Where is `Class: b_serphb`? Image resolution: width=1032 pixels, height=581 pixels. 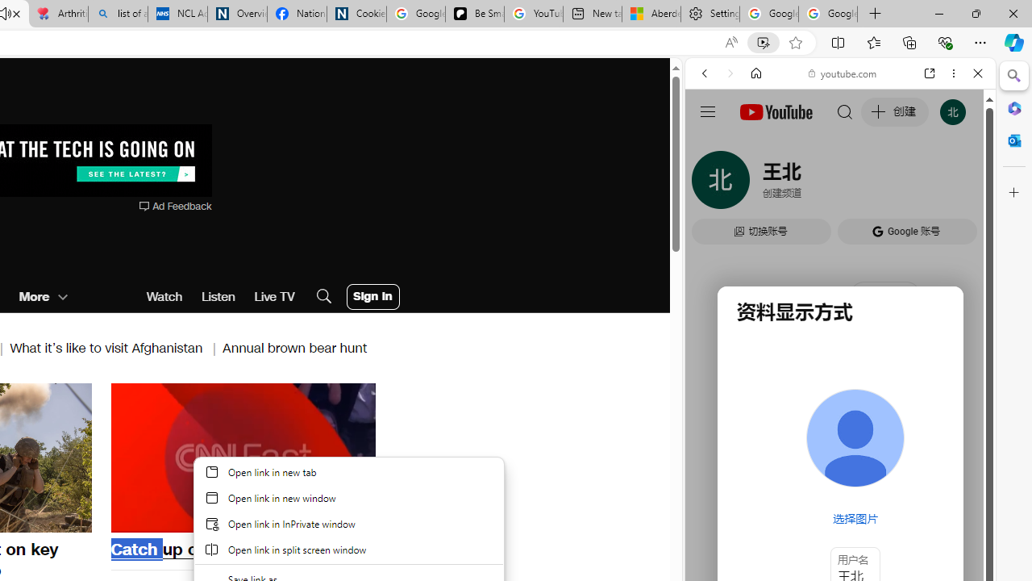
Class: b_serphb is located at coordinates (959, 186).